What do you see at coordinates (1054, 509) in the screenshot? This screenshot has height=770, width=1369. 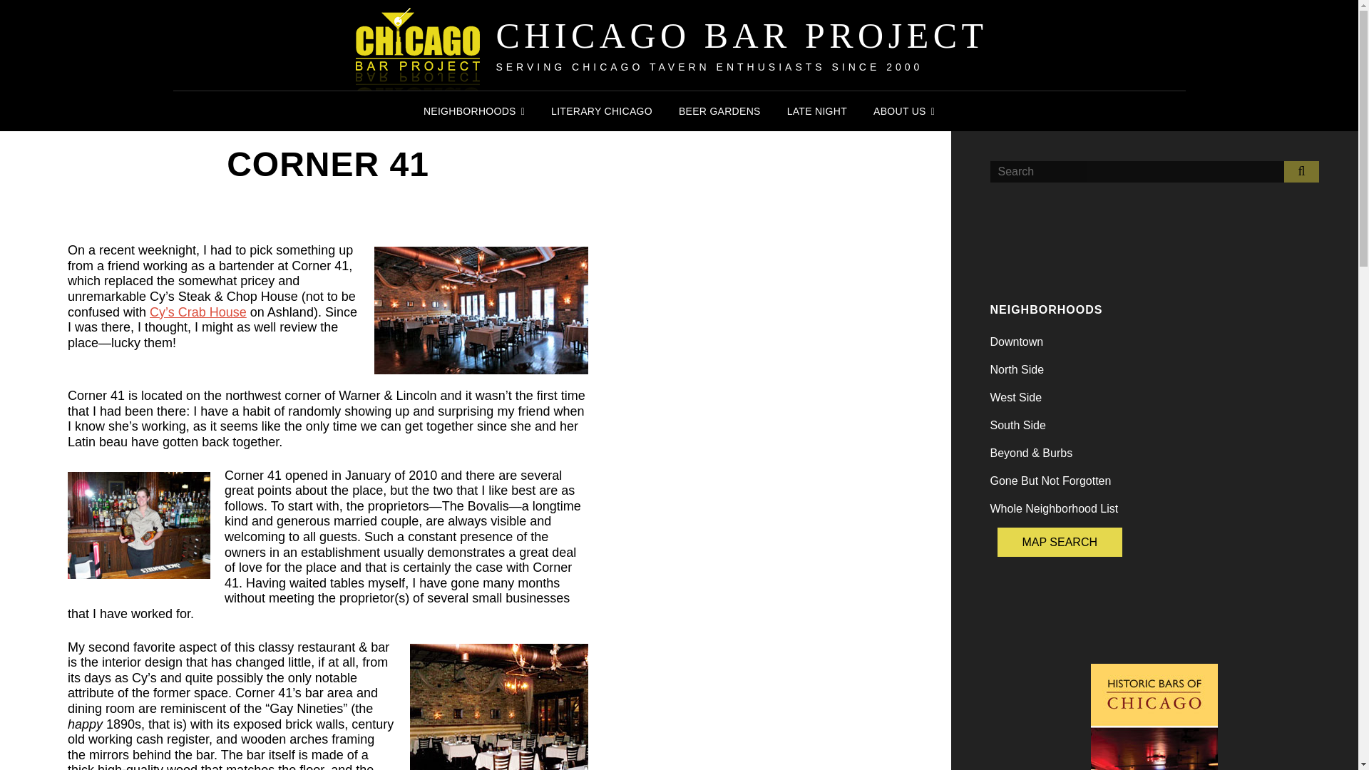 I see `Whole Neighborhood List` at bounding box center [1054, 509].